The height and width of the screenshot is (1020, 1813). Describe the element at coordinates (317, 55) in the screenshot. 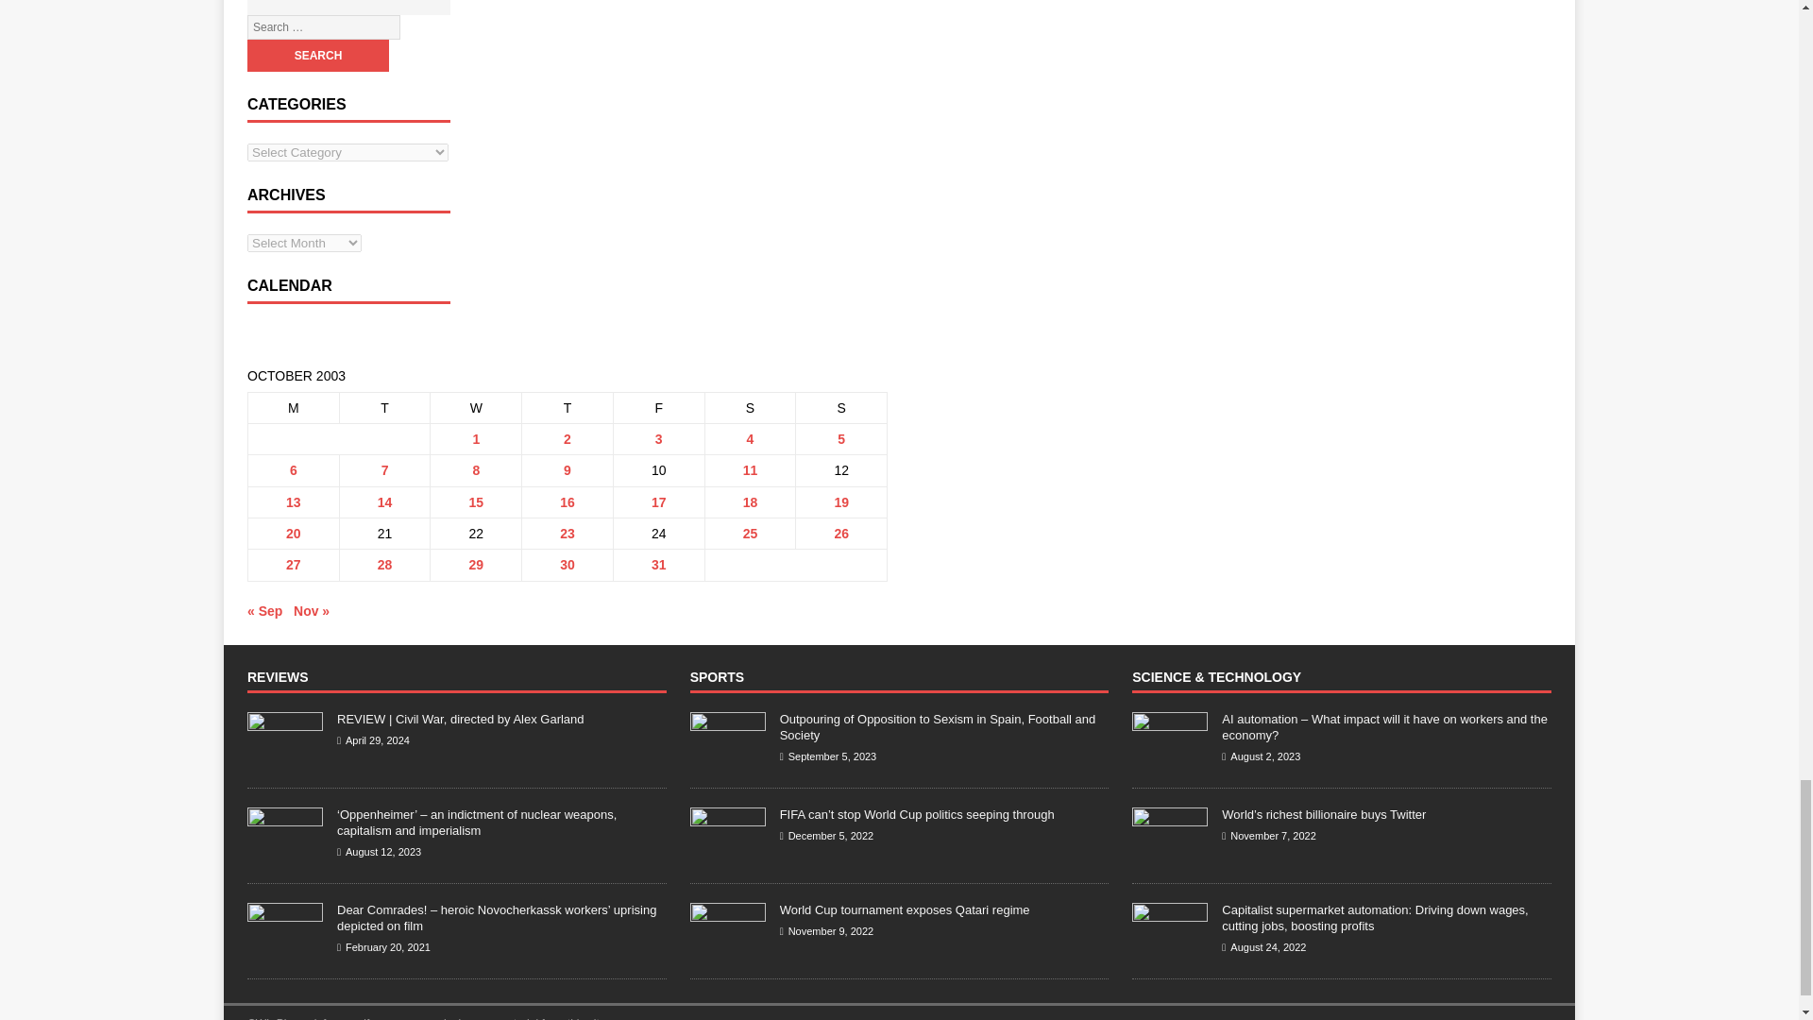

I see `Search` at that location.